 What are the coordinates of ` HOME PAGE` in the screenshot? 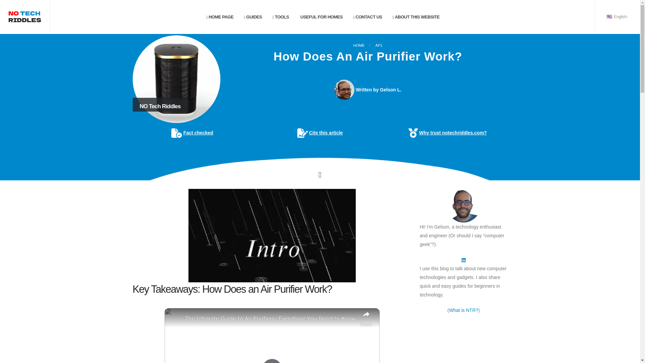 It's located at (220, 17).